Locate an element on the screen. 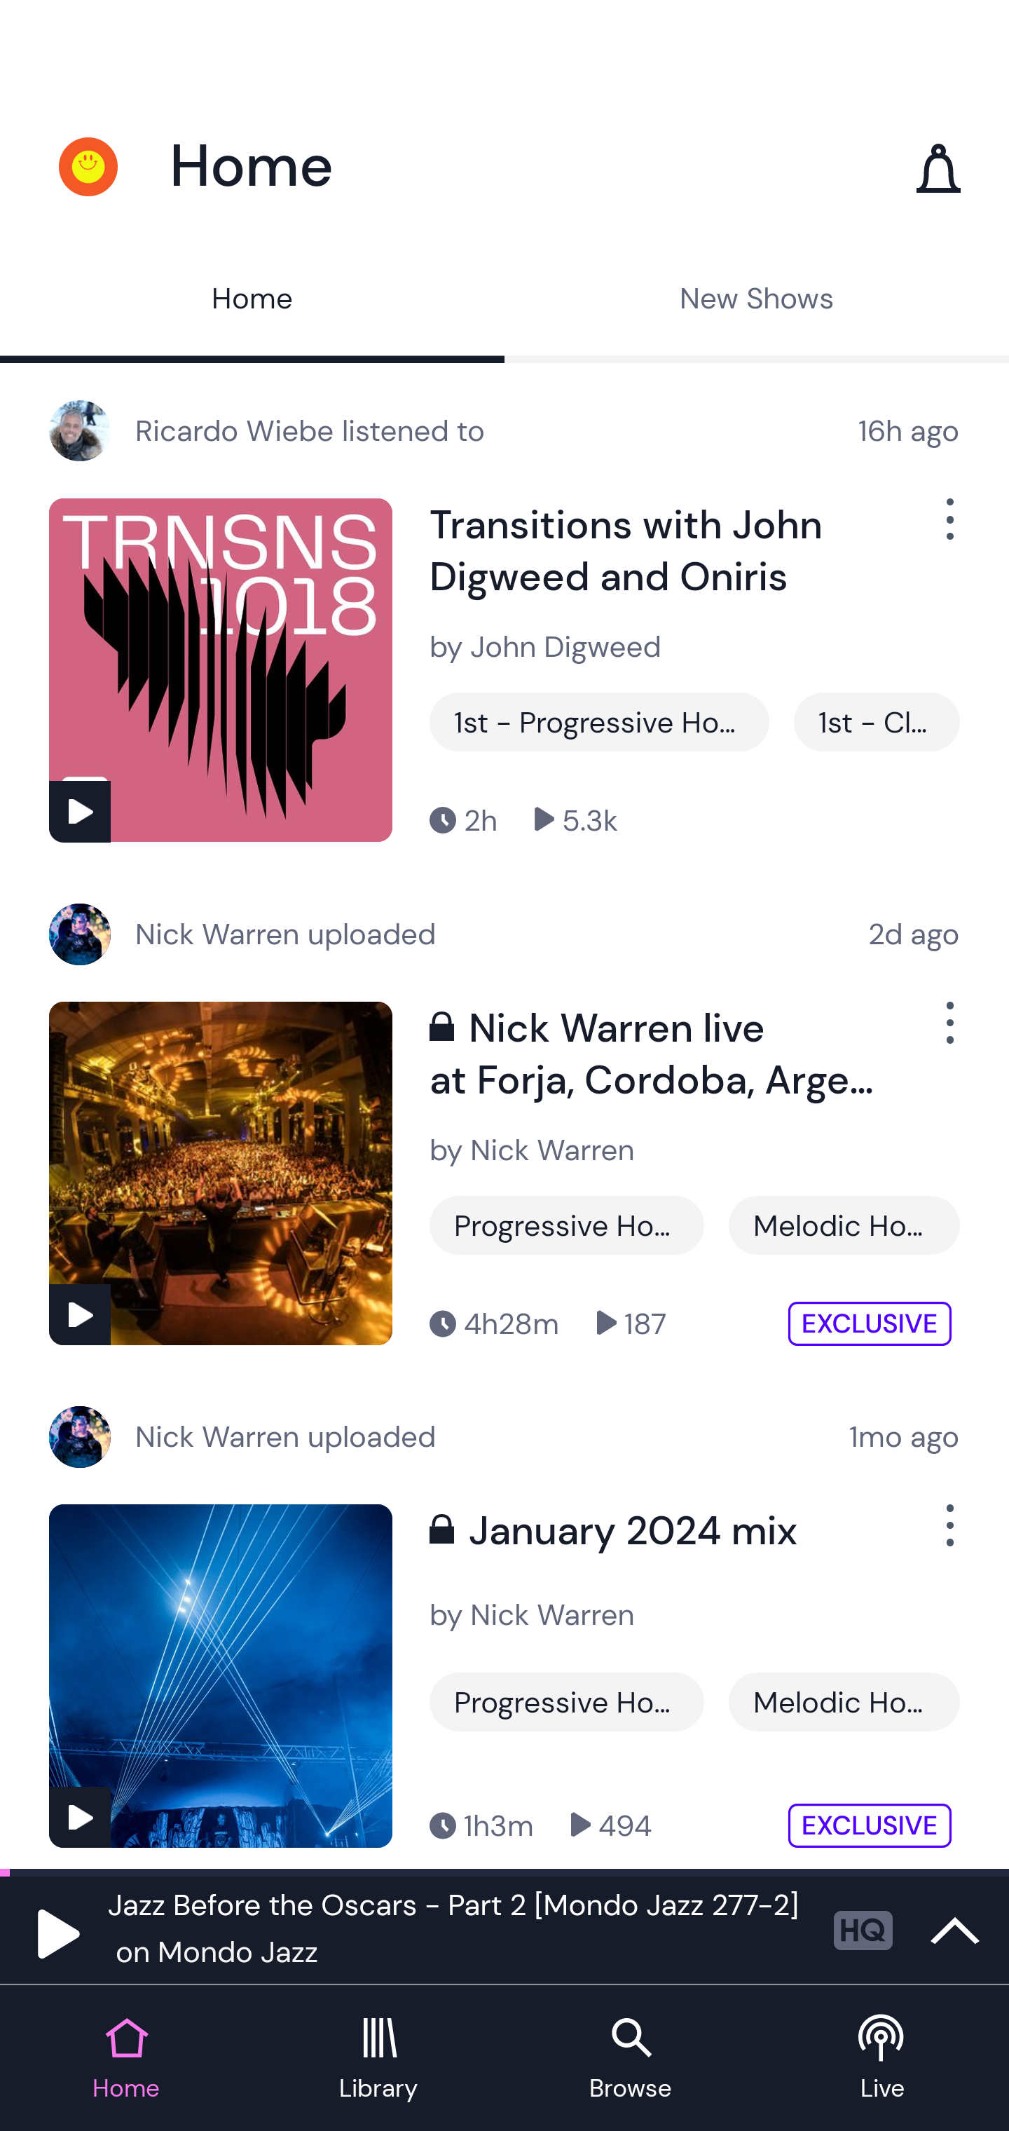 The width and height of the screenshot is (1009, 2131). Show Options Menu Button is located at coordinates (947, 1537).